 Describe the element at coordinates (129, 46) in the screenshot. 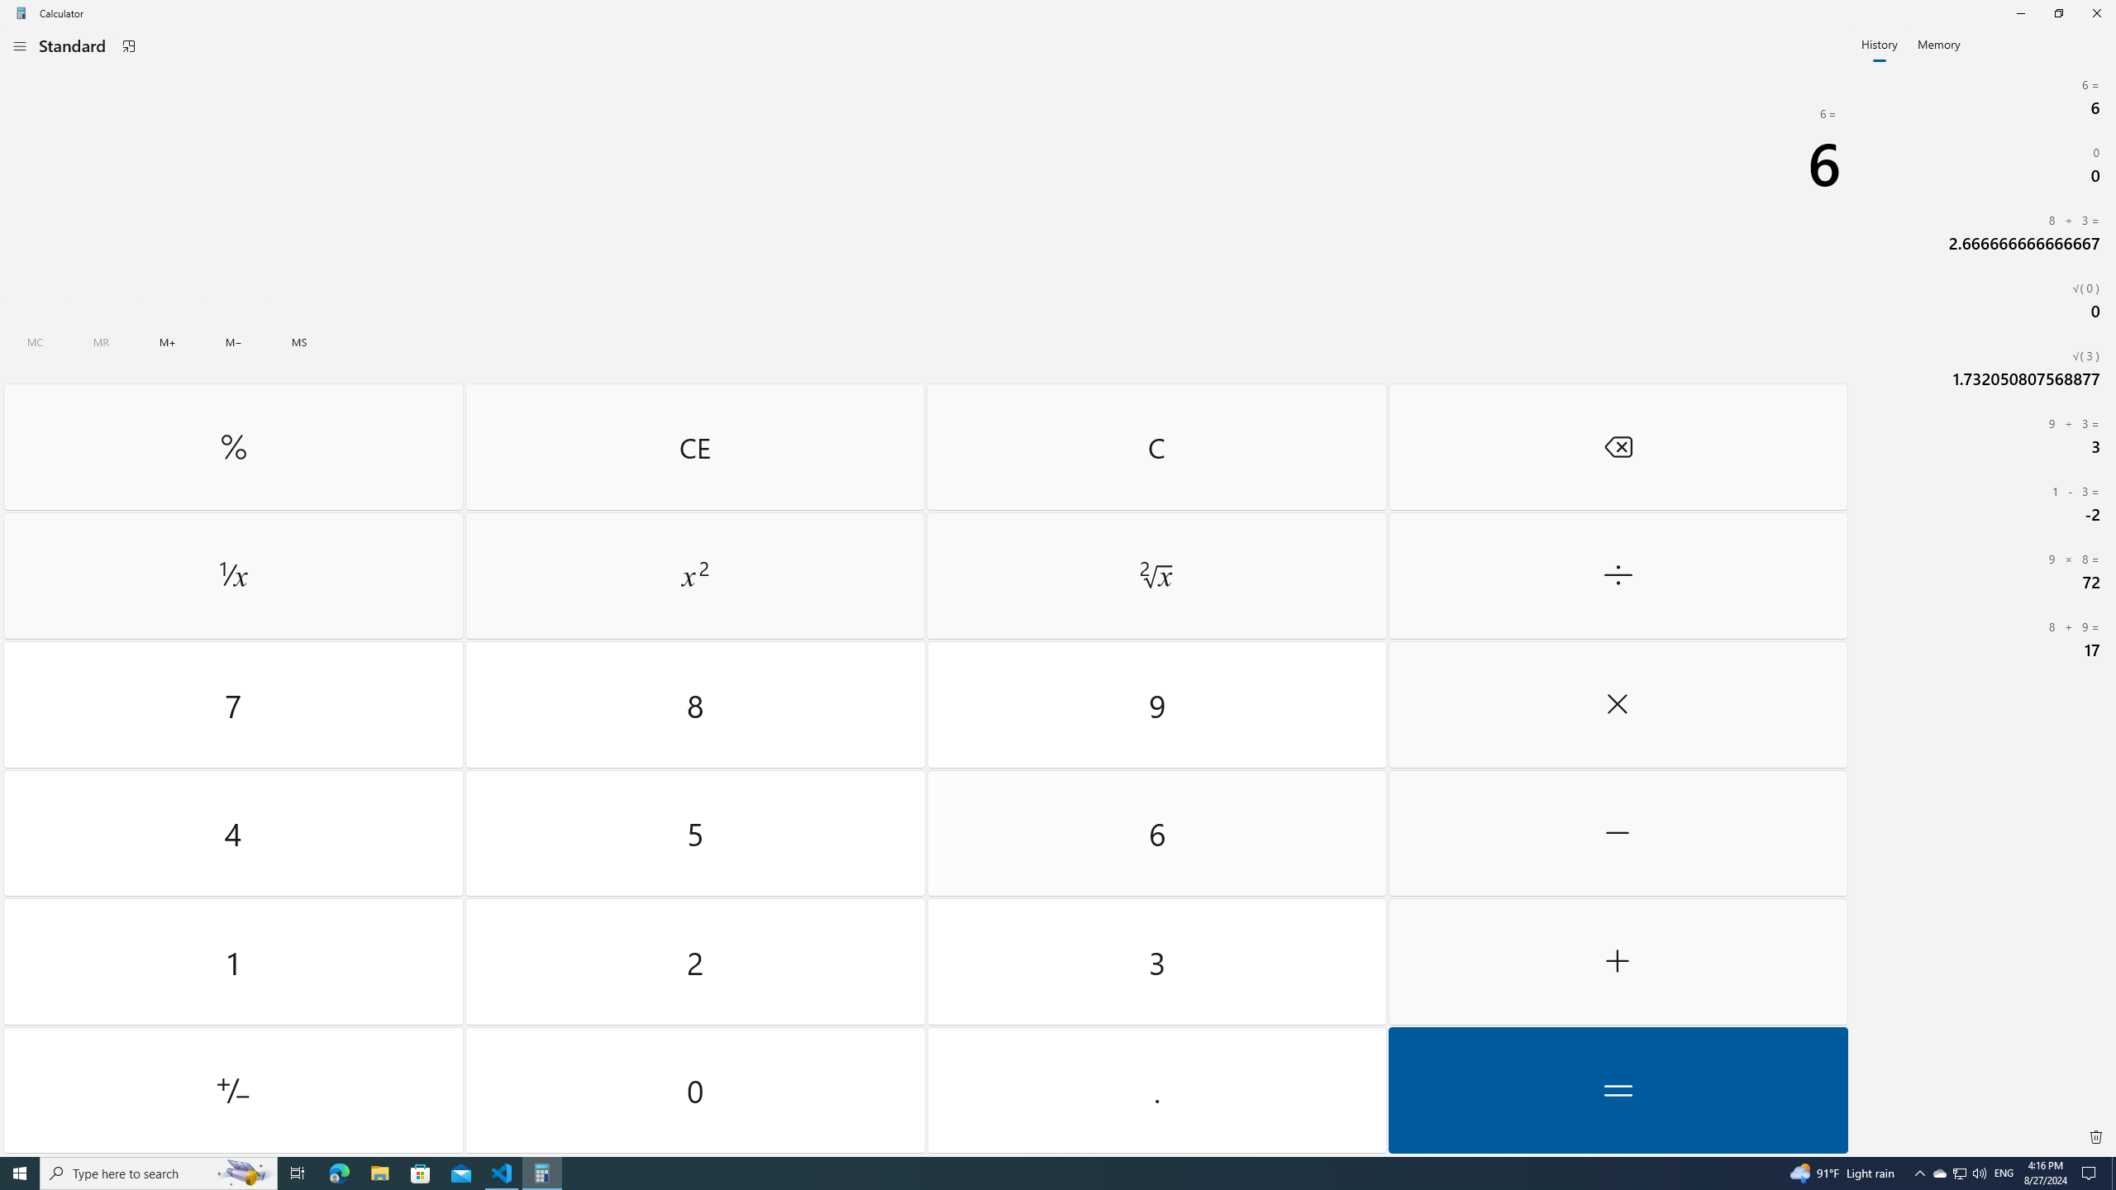

I see `Keep on top` at that location.